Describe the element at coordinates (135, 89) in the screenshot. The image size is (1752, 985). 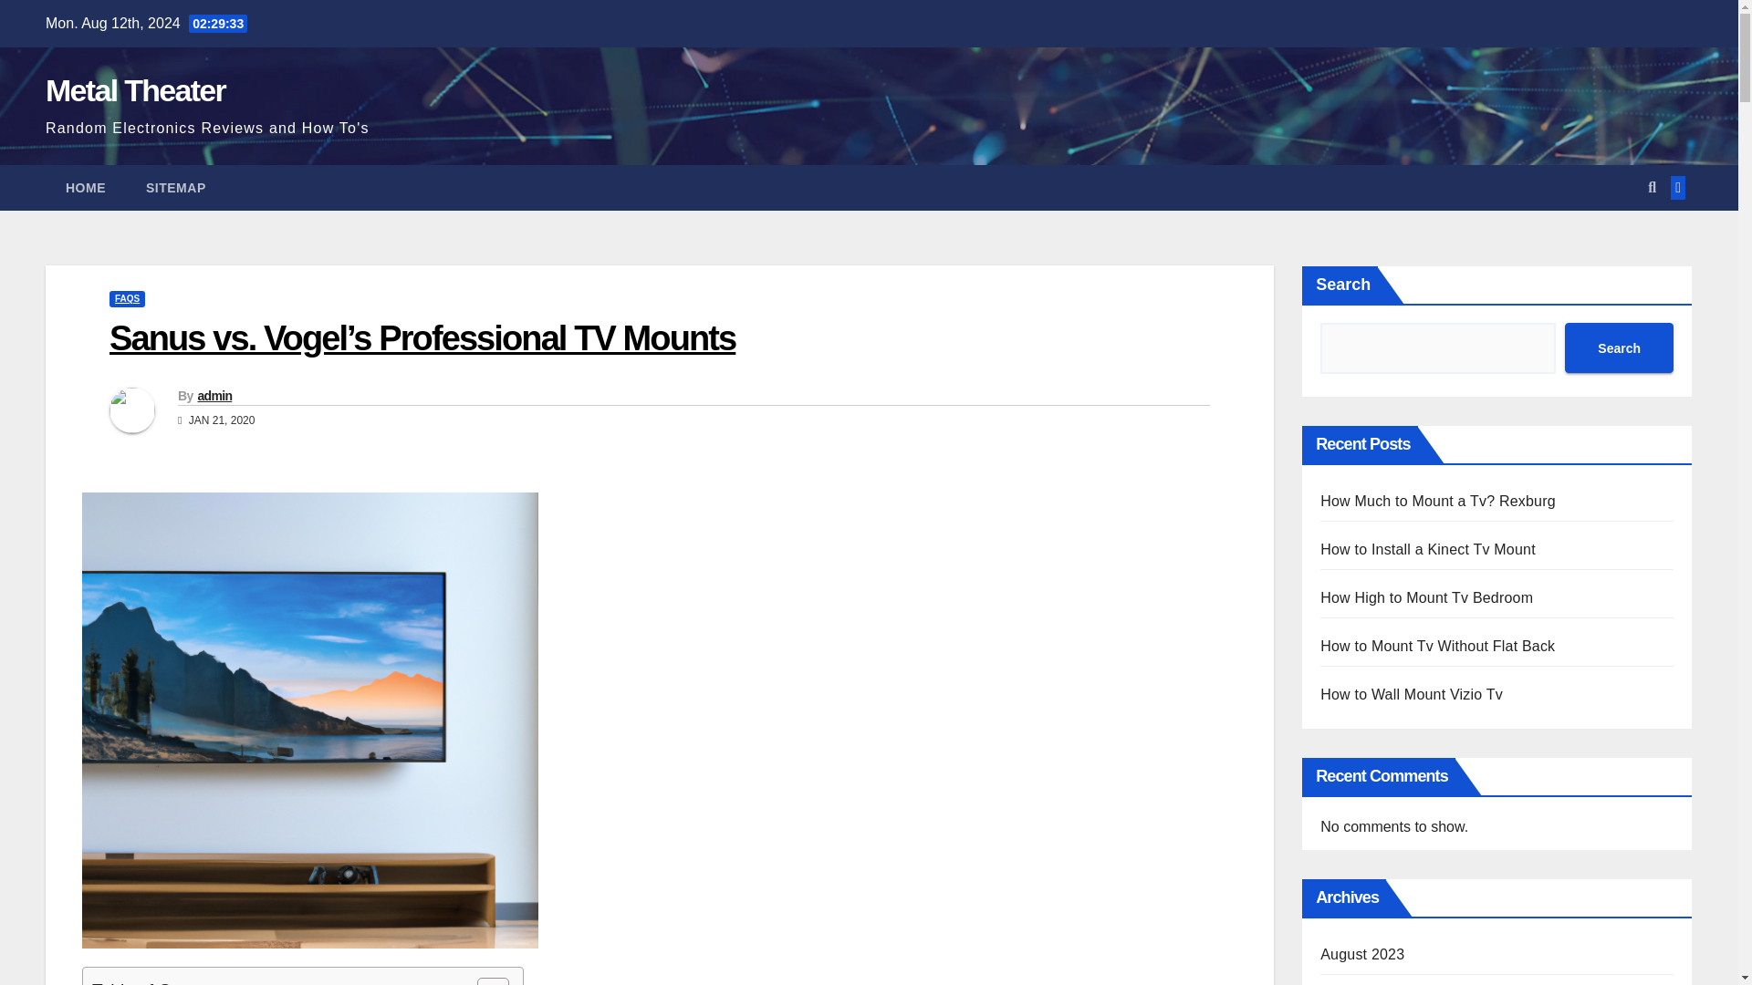
I see `Metal Theater` at that location.